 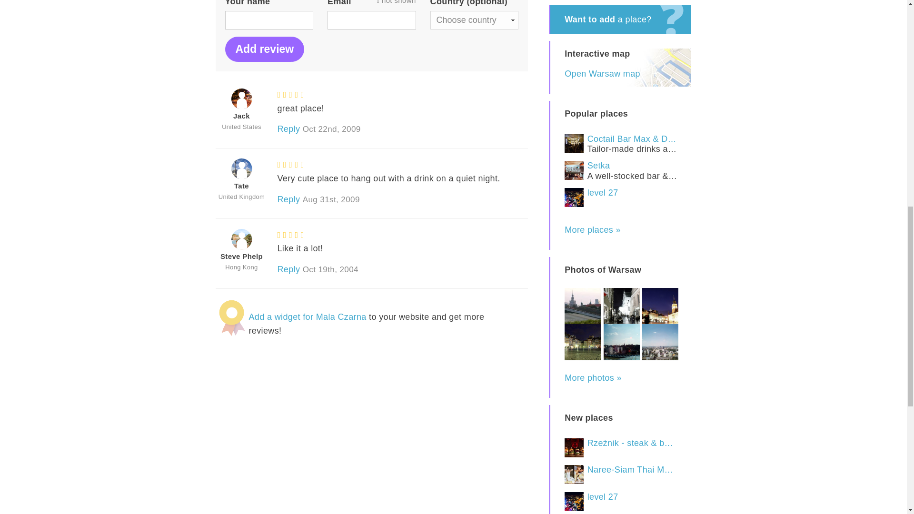 What do you see at coordinates (620, 198) in the screenshot?
I see `level 27` at bounding box center [620, 198].